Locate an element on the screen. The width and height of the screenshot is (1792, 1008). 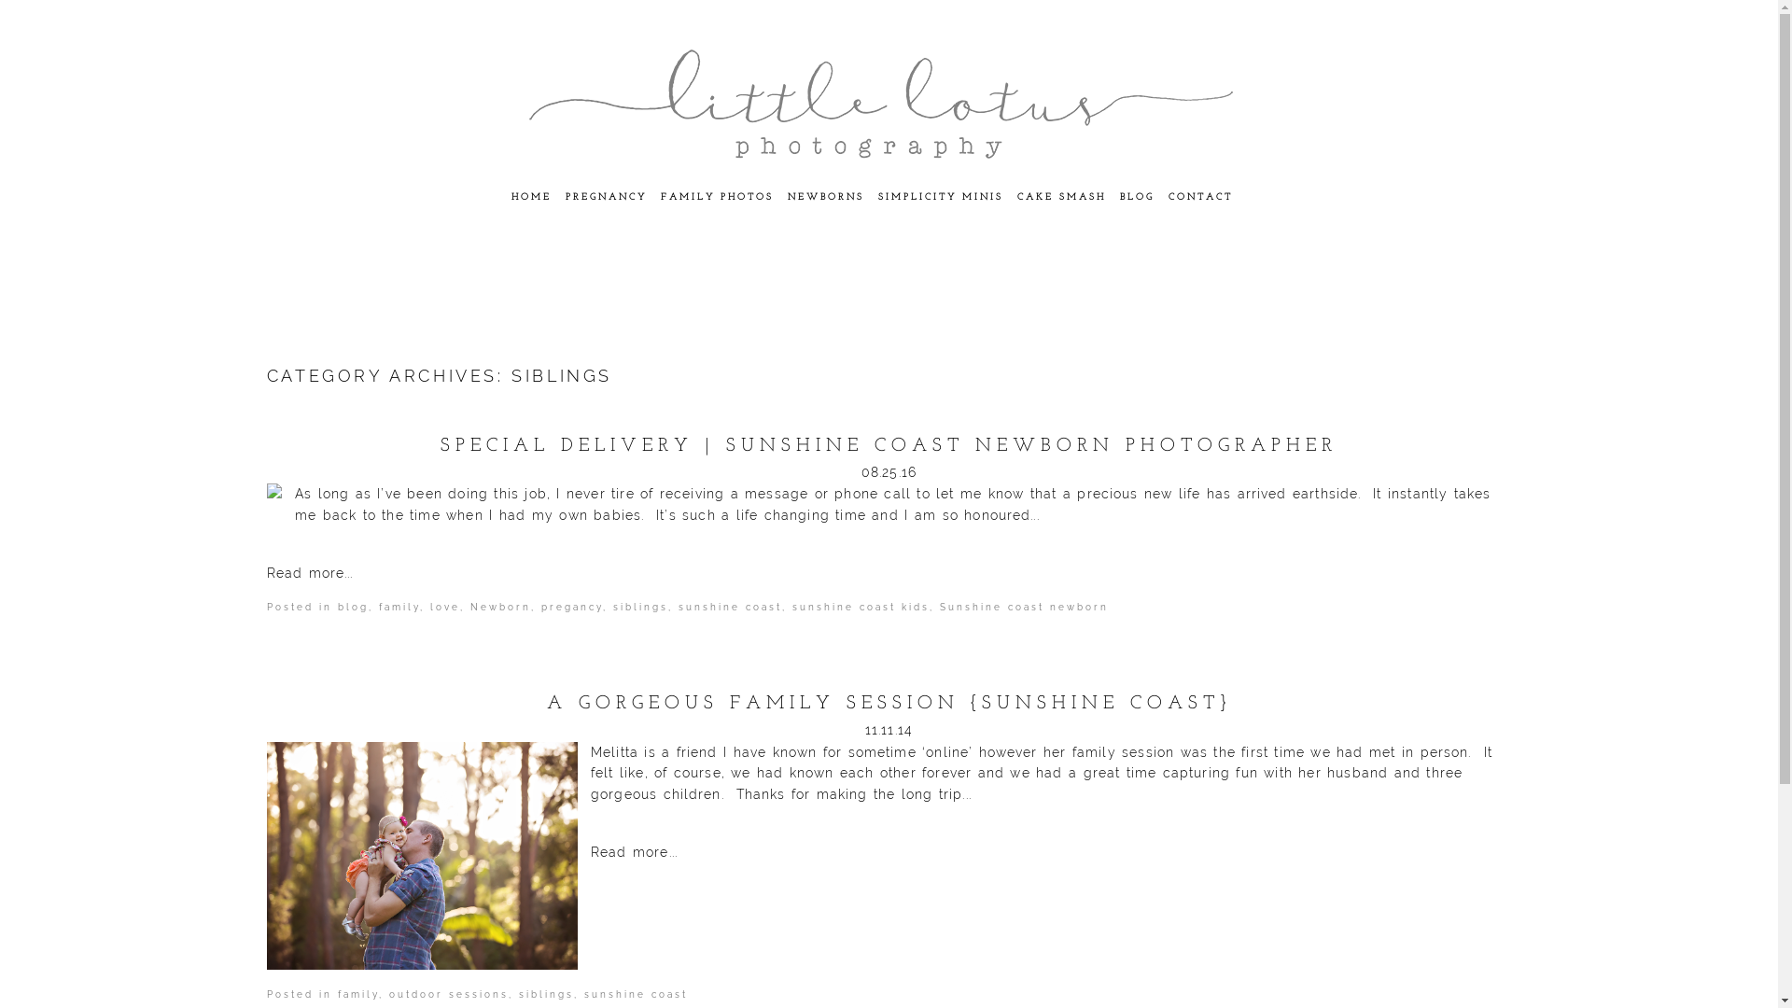
sunshine coast is located at coordinates (637, 995).